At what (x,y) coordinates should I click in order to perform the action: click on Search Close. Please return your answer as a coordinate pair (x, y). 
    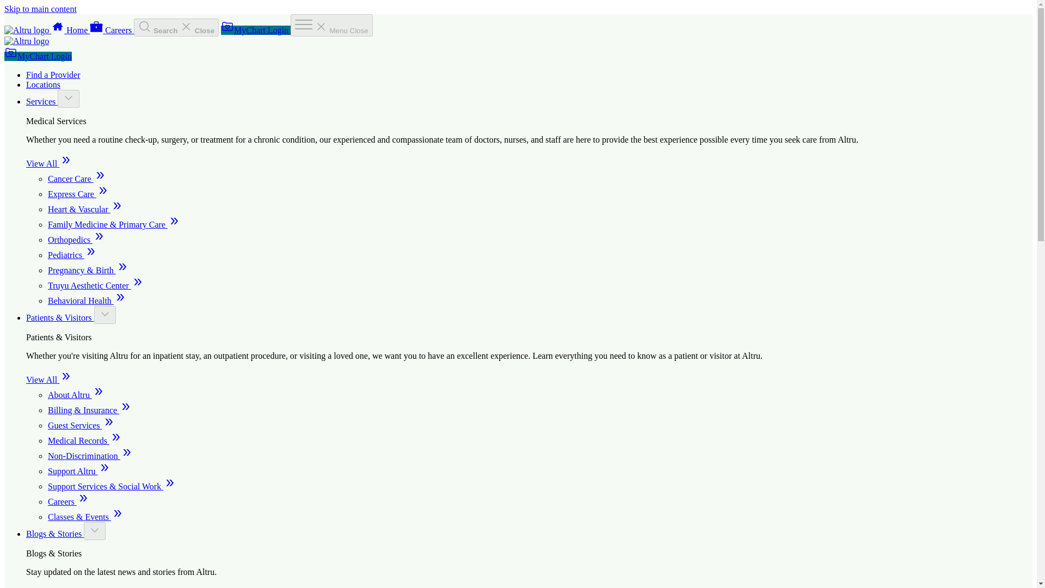
    Looking at the image, I should click on (176, 27).